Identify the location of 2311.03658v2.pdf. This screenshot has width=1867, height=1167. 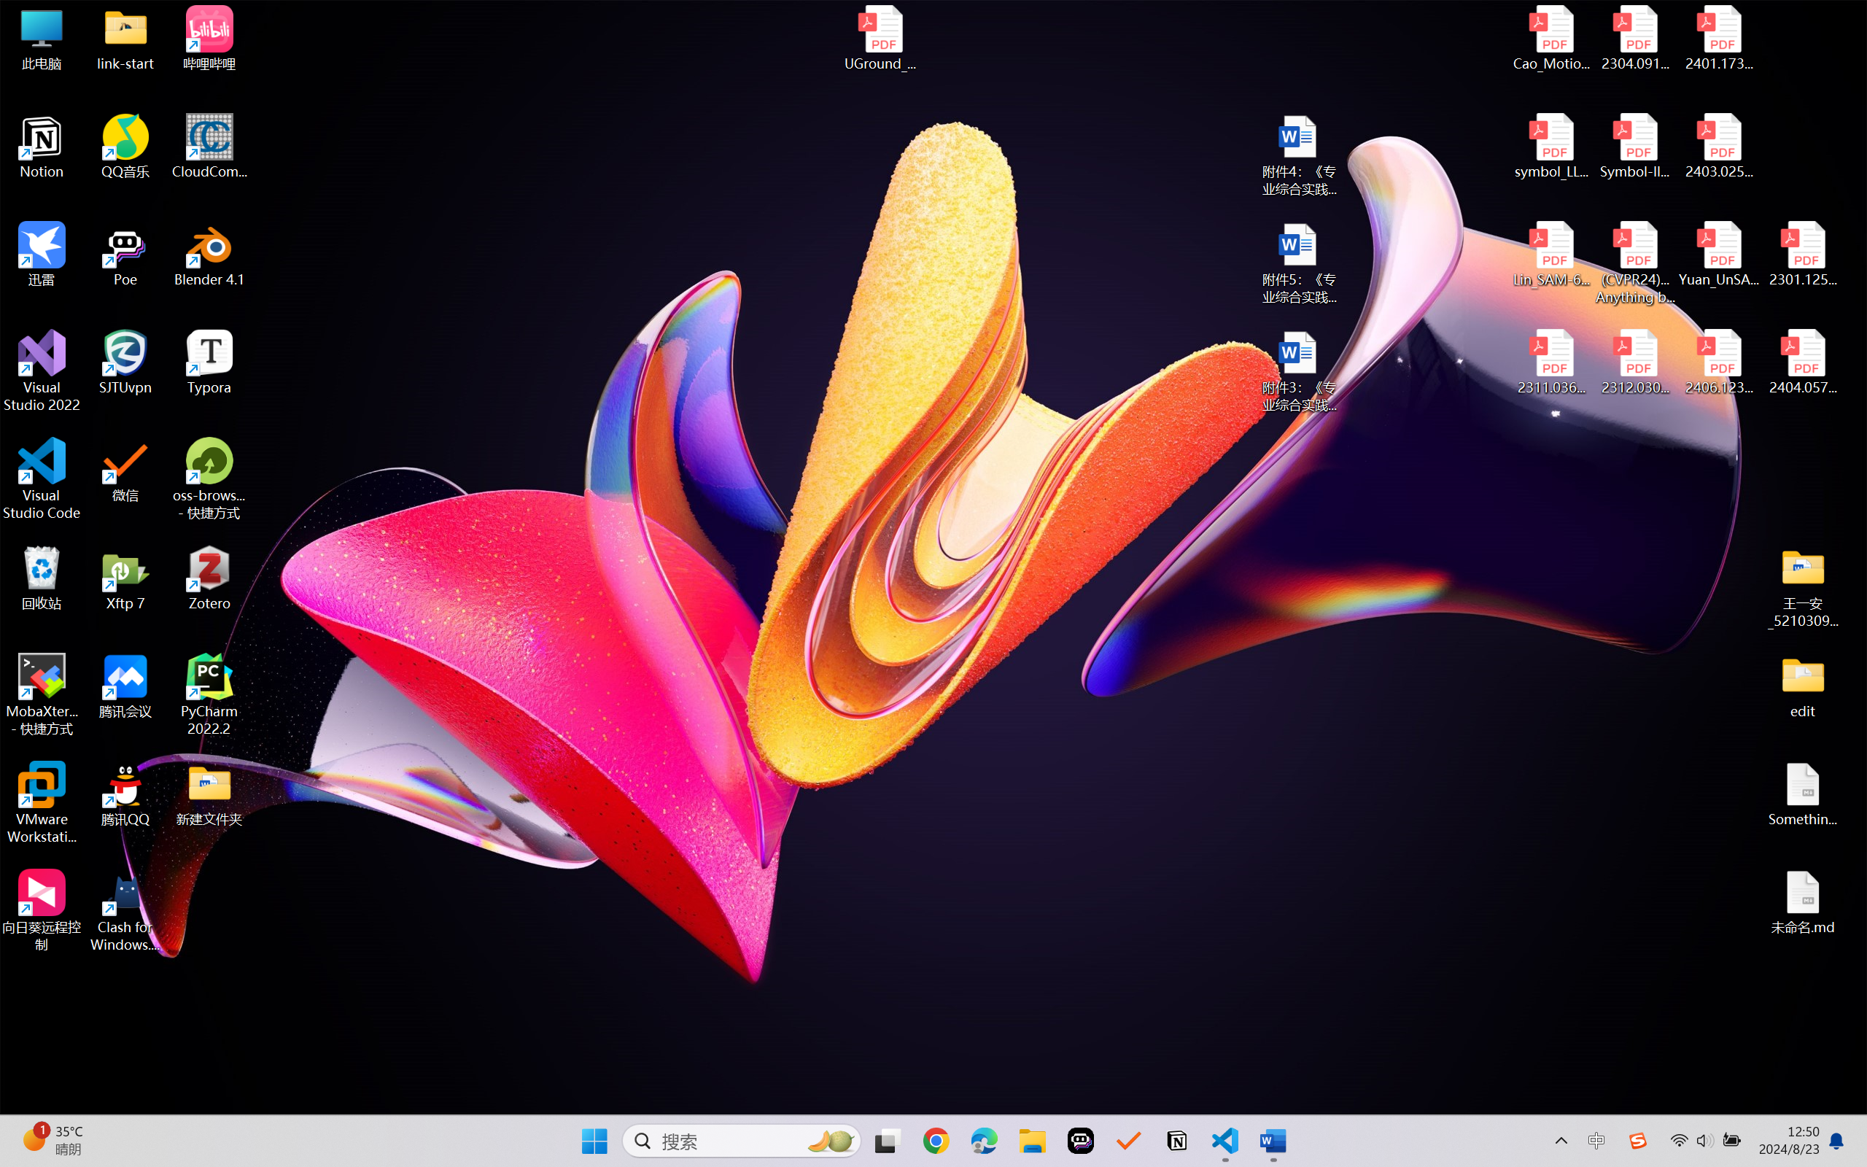
(1552, 362).